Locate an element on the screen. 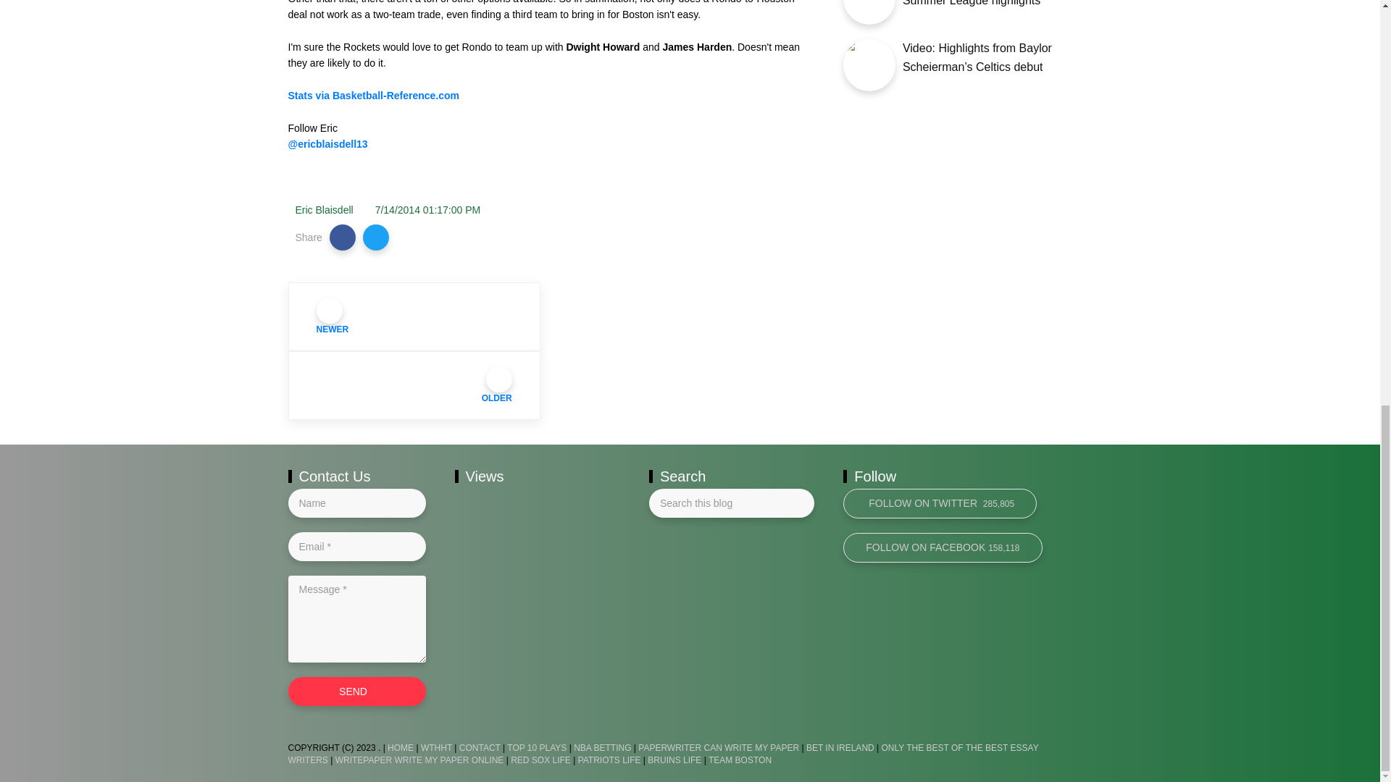 The width and height of the screenshot is (1391, 782). Stats via Basketball-Reference.com is located at coordinates (374, 96).